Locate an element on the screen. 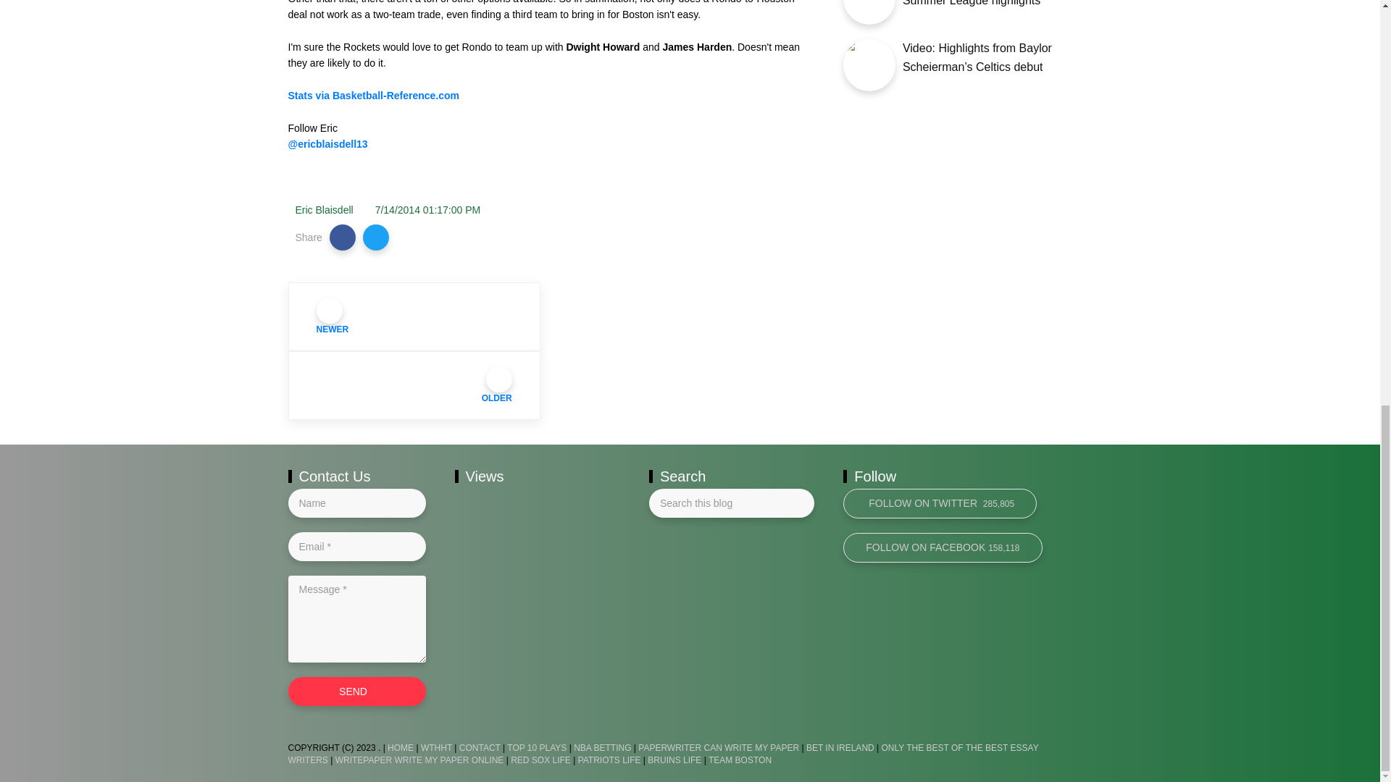 The width and height of the screenshot is (1391, 782). Stats via Basketball-Reference.com is located at coordinates (374, 96).